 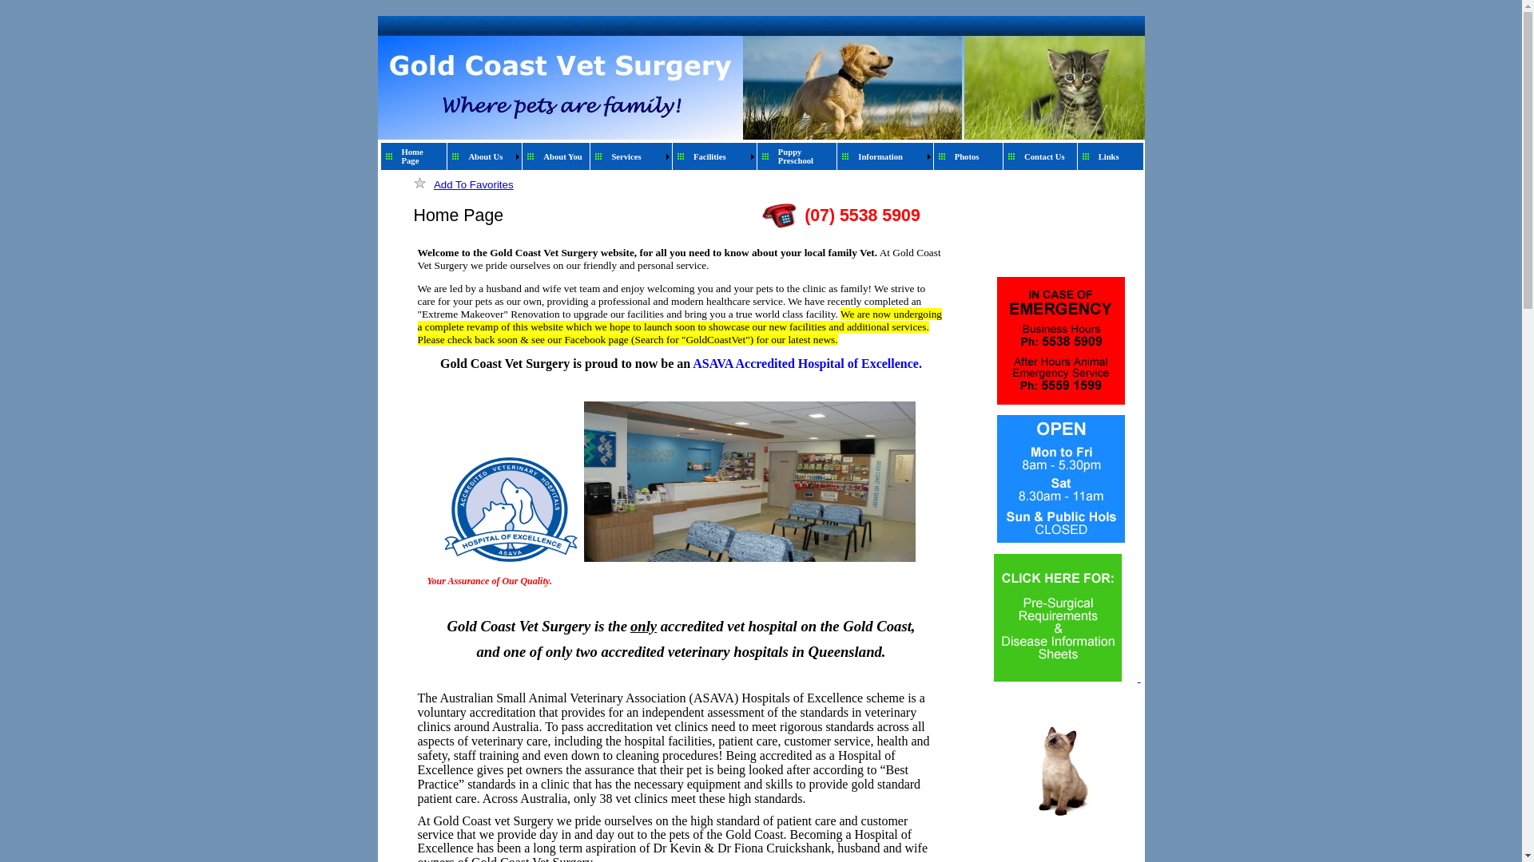 I want to click on Facilities, so click(x=719, y=156).